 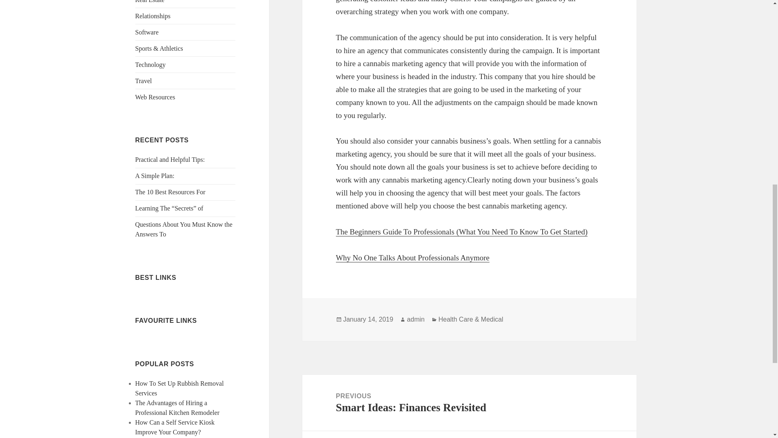 What do you see at coordinates (170, 159) in the screenshot?
I see `Practical and Helpful Tips:` at bounding box center [170, 159].